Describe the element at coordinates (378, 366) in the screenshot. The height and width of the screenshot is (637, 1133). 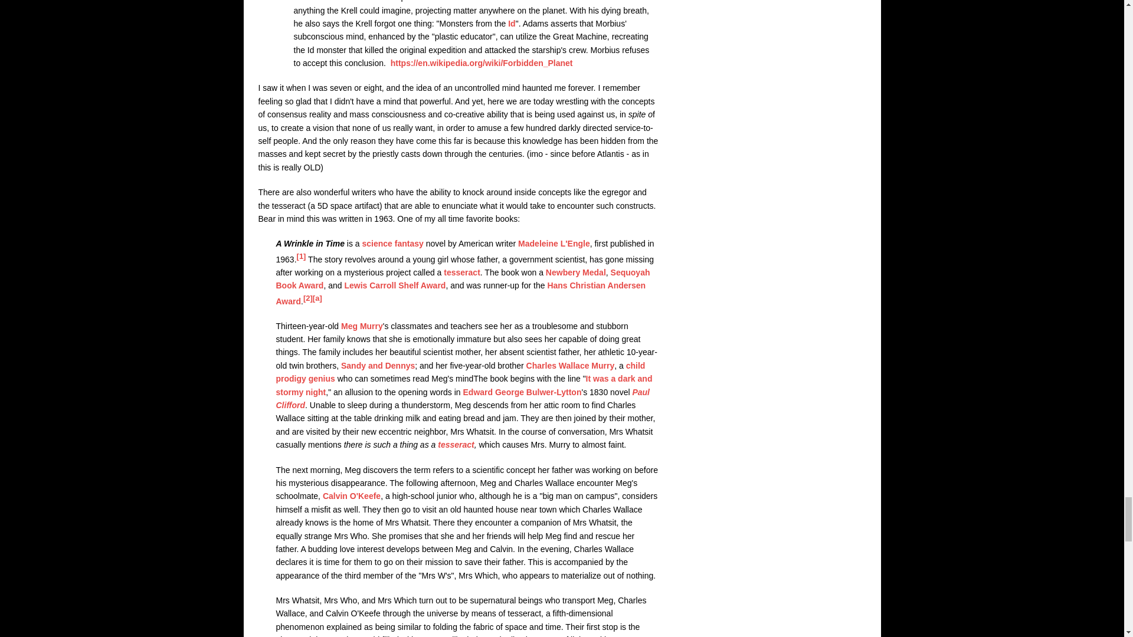
I see `Sandy and Dennys Murry` at that location.